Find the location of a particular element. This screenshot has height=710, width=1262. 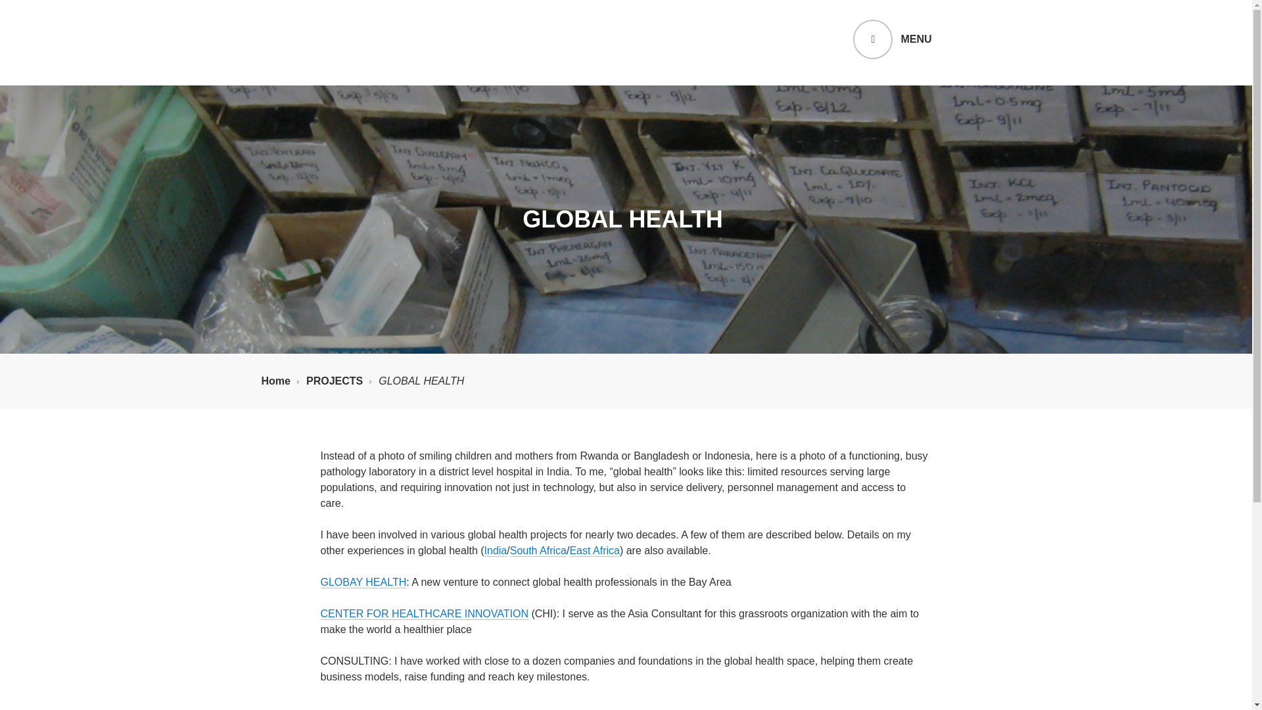

Home is located at coordinates (280, 381).